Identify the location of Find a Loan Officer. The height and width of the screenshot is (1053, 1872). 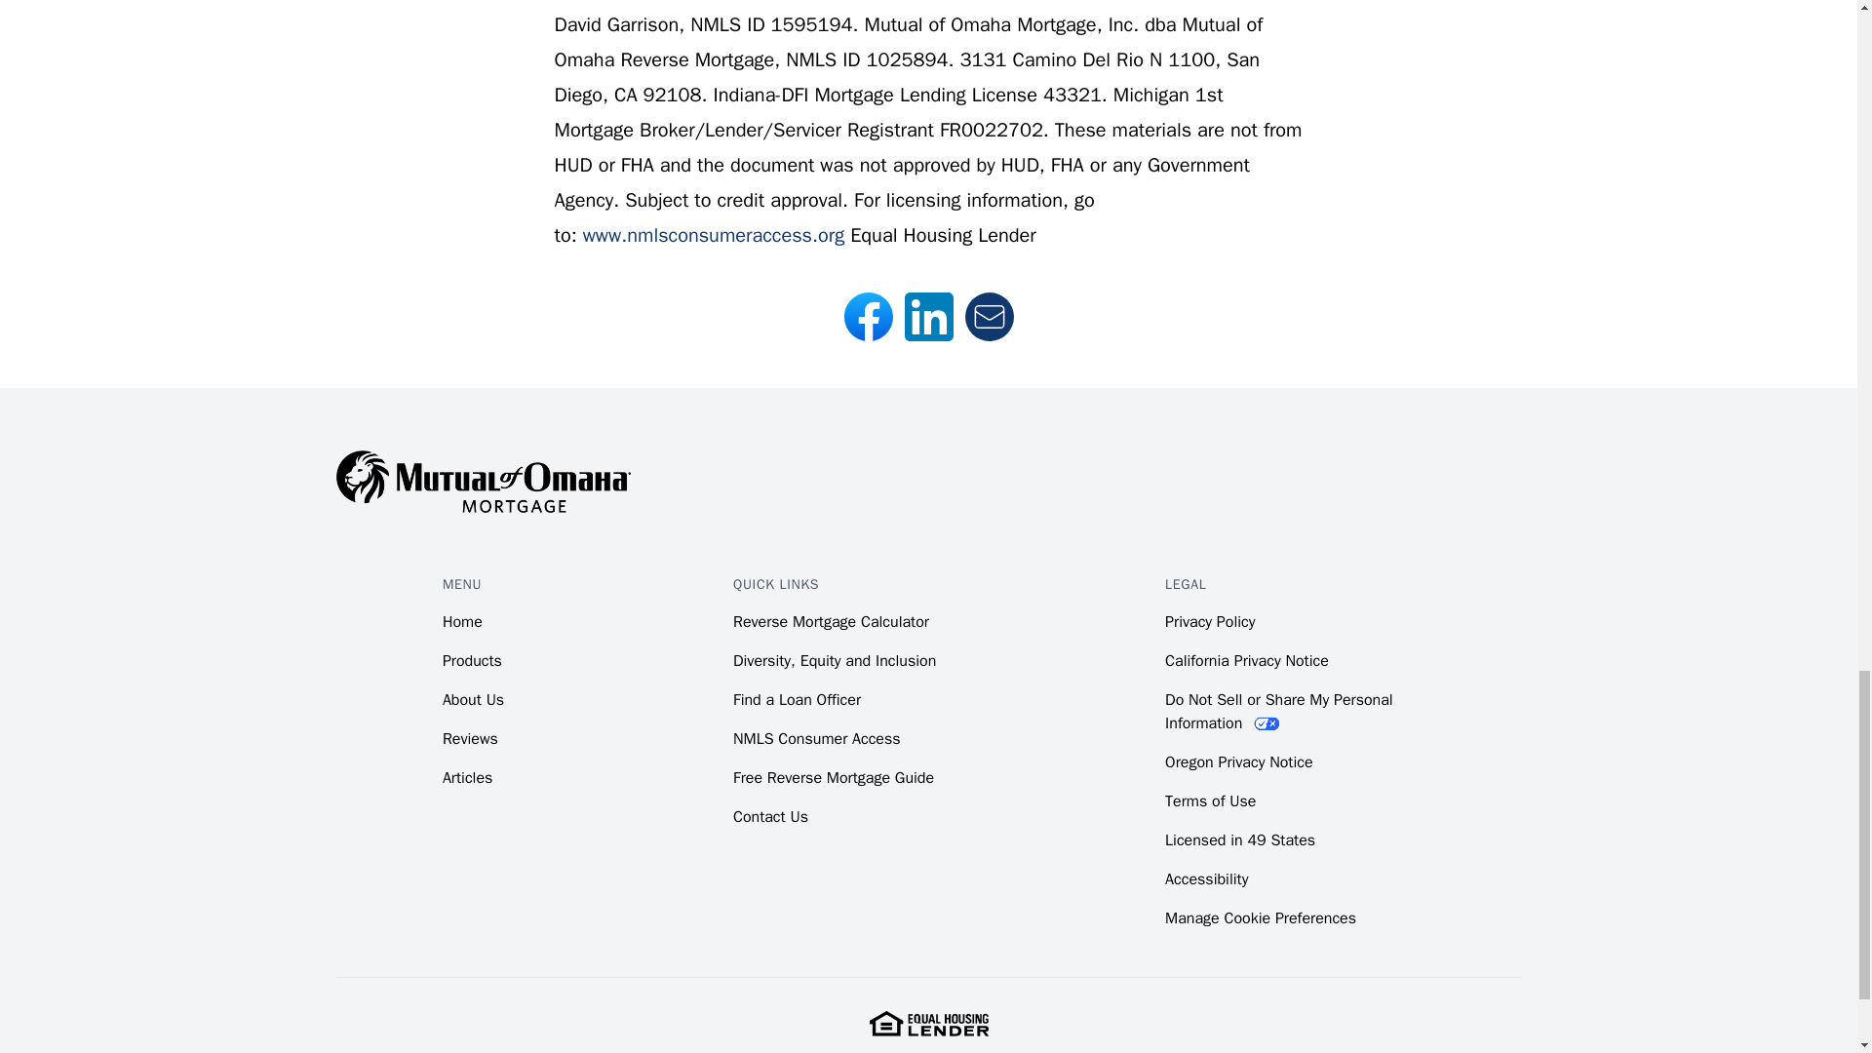
(798, 700).